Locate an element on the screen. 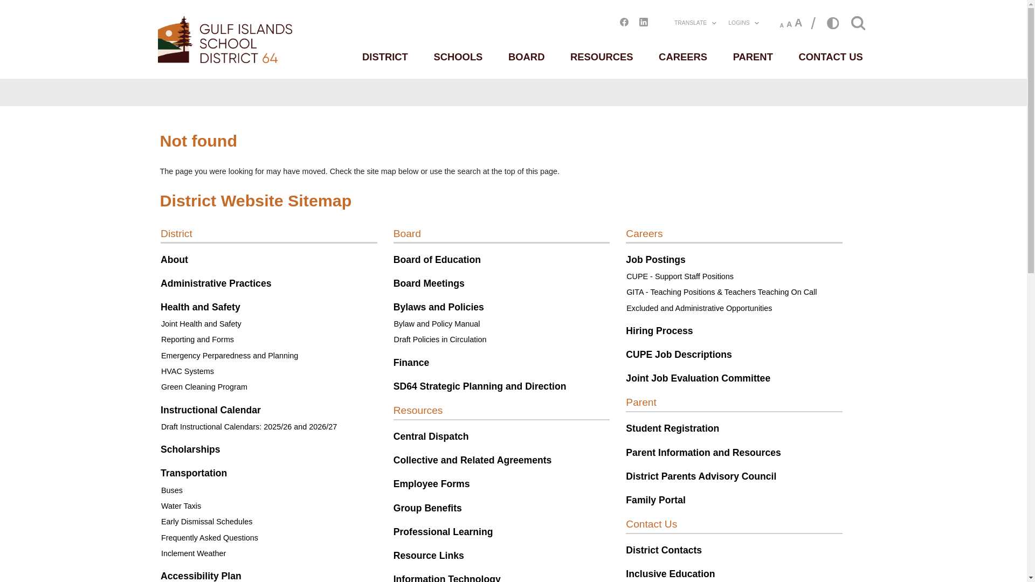  Administrative Practices is located at coordinates (271, 355).